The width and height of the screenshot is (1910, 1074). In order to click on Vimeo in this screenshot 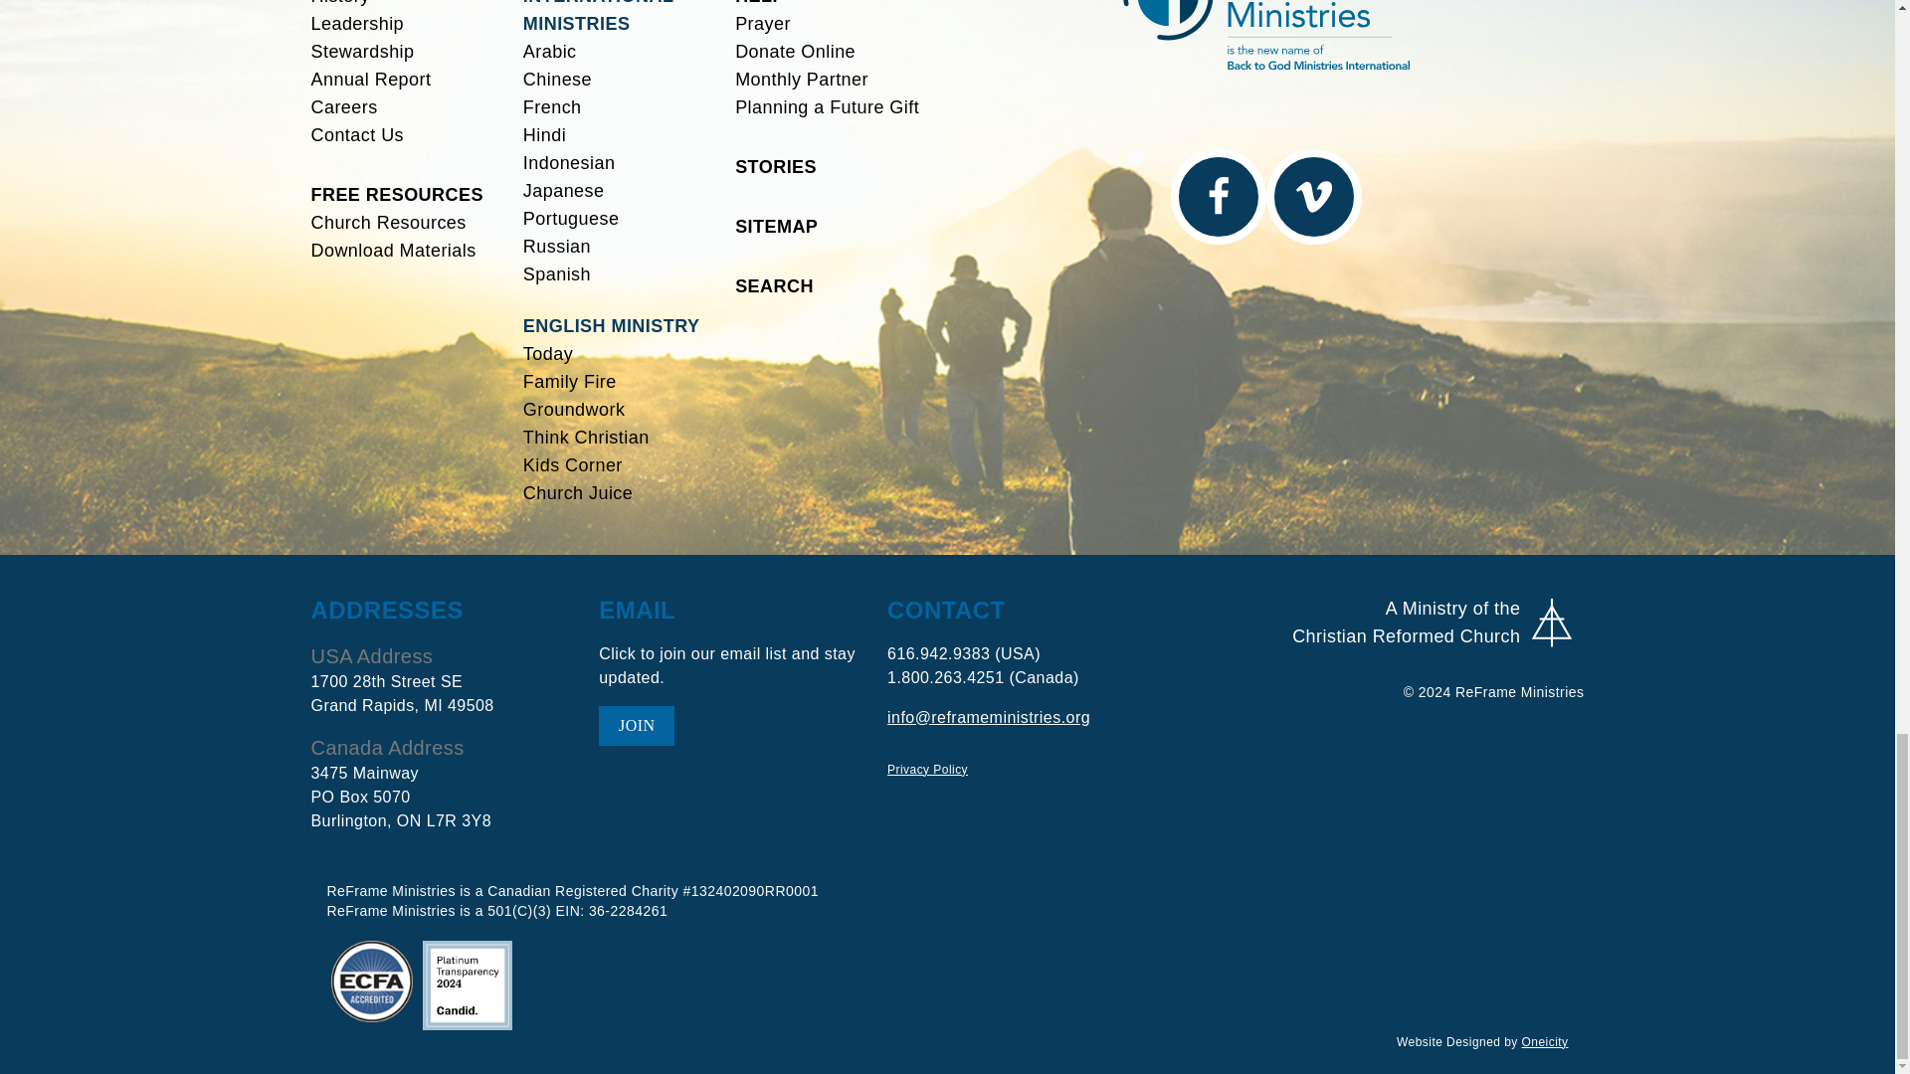, I will do `click(1312, 197)`.